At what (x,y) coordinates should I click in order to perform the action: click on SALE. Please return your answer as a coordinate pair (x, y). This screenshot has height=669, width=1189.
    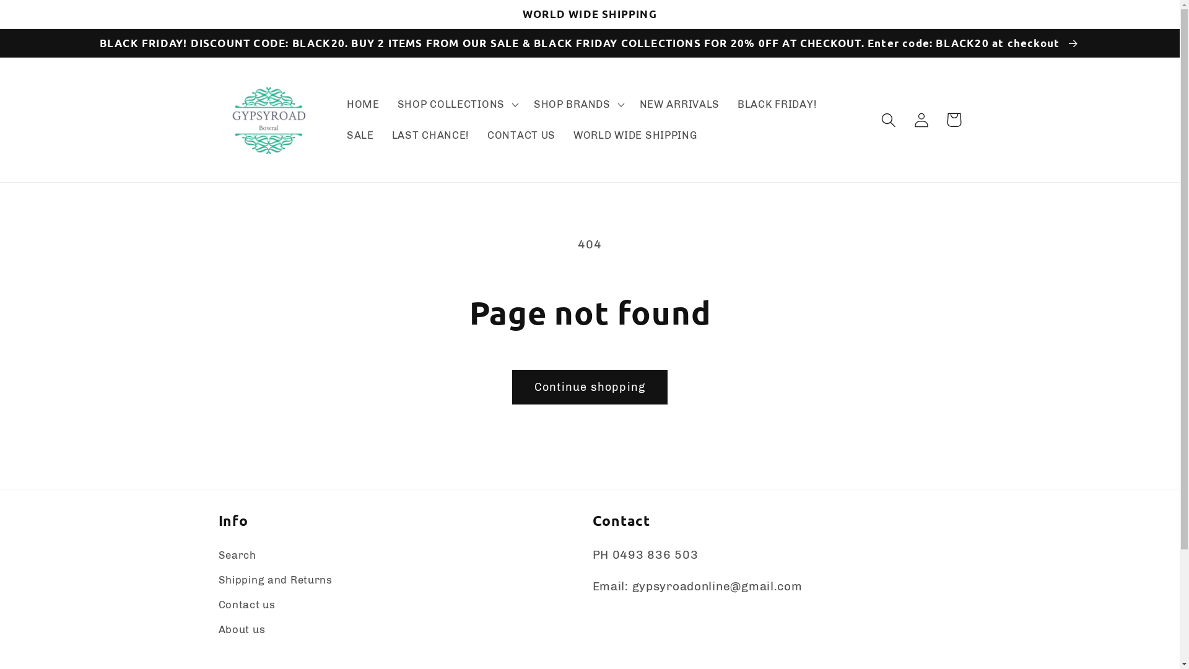
    Looking at the image, I should click on (360, 136).